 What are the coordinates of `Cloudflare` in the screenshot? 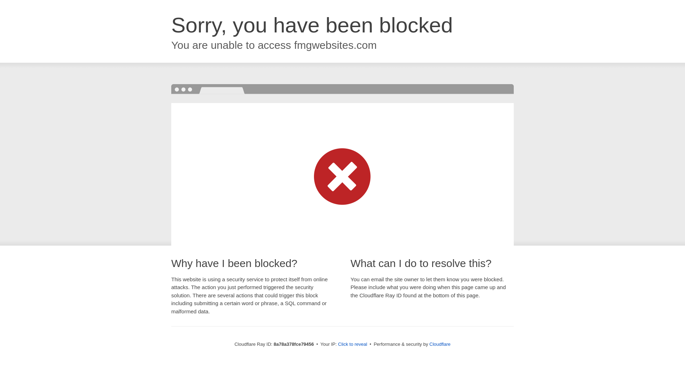 It's located at (440, 344).